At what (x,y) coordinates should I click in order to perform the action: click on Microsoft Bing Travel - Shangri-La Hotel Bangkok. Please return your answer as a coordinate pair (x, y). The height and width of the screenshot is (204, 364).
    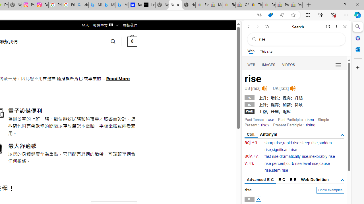
    Looking at the image, I should click on (122, 5).